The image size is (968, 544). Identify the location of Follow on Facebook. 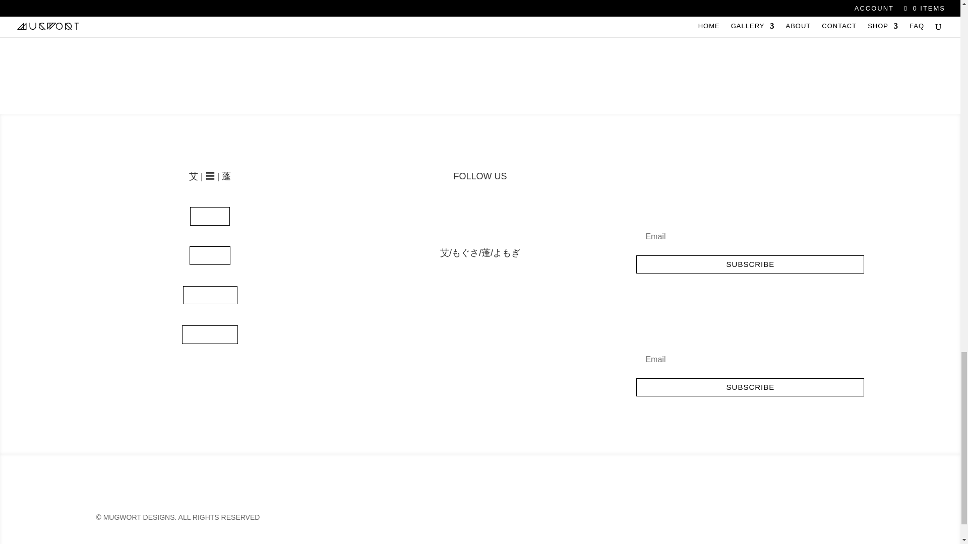
(470, 215).